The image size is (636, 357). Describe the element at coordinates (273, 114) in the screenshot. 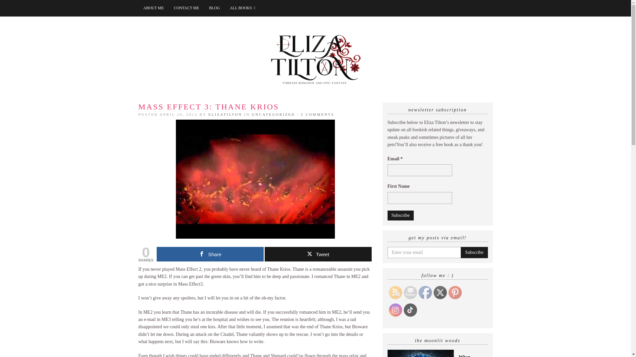

I see `UNCATEGORIZED` at that location.